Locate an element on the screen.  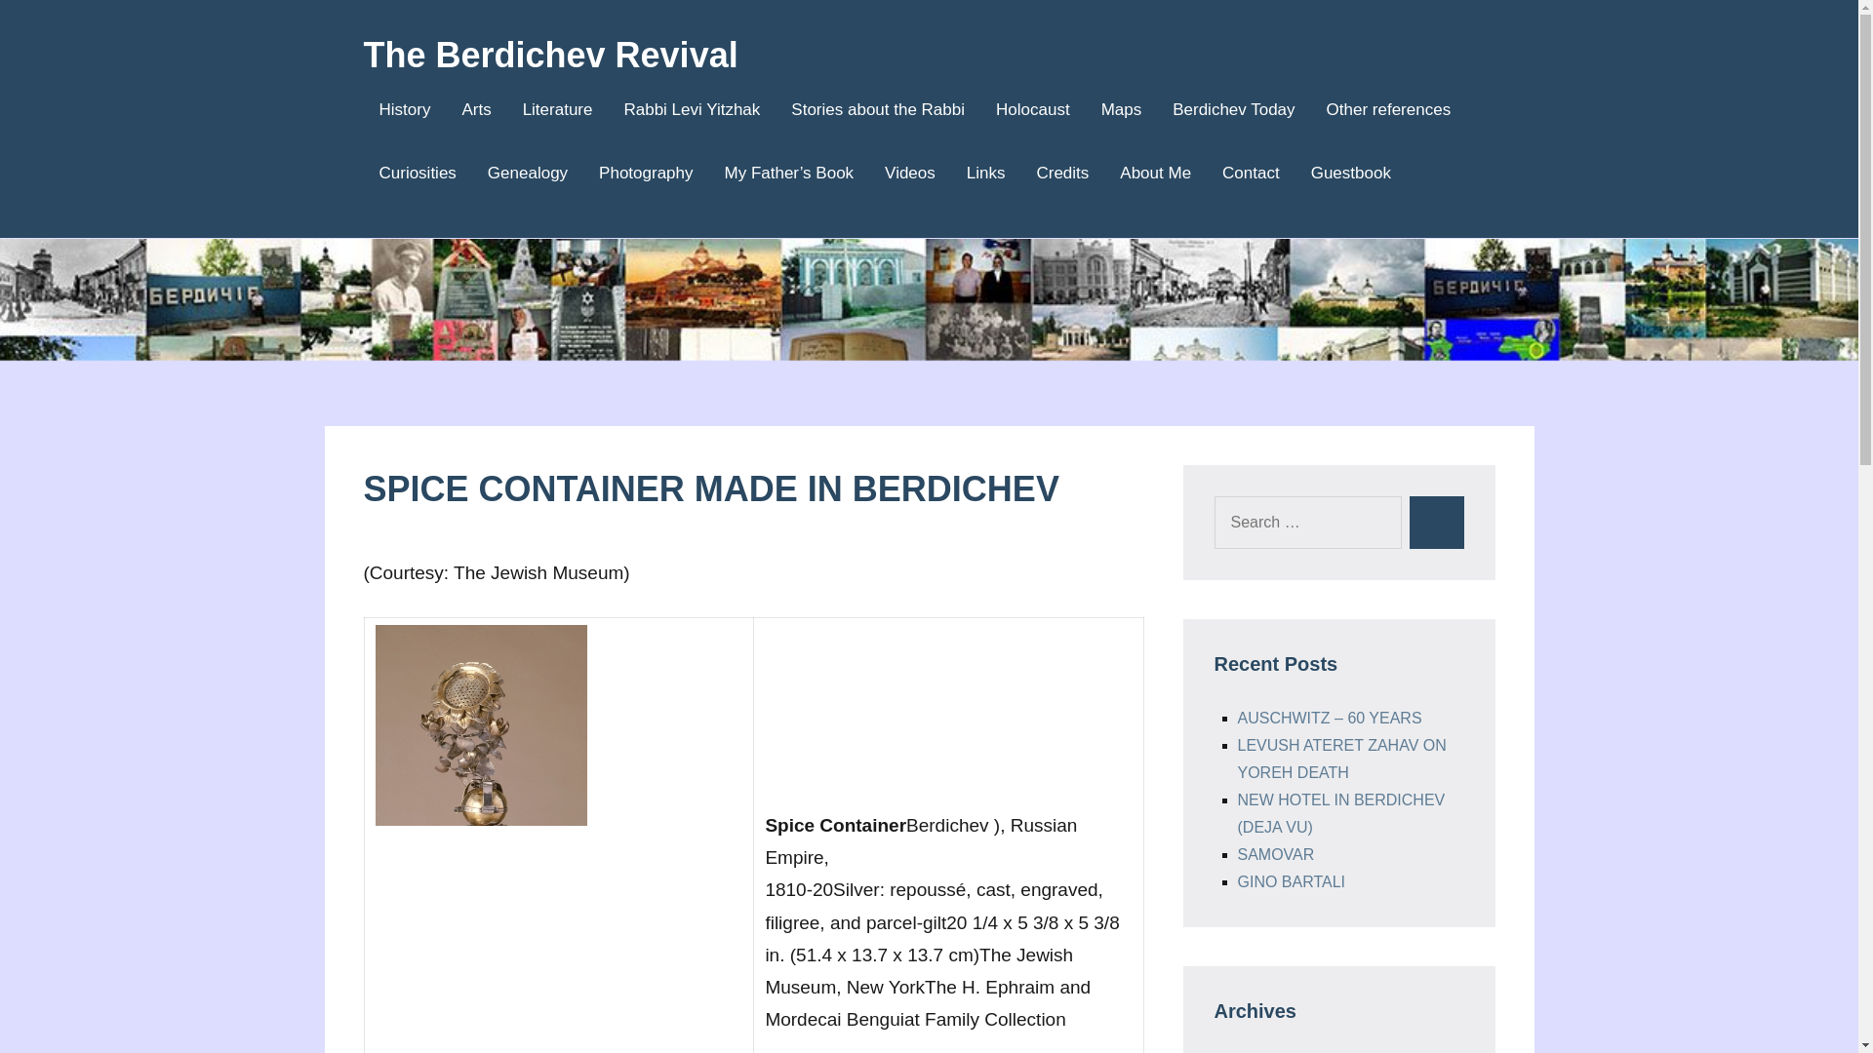
Other references is located at coordinates (1389, 111).